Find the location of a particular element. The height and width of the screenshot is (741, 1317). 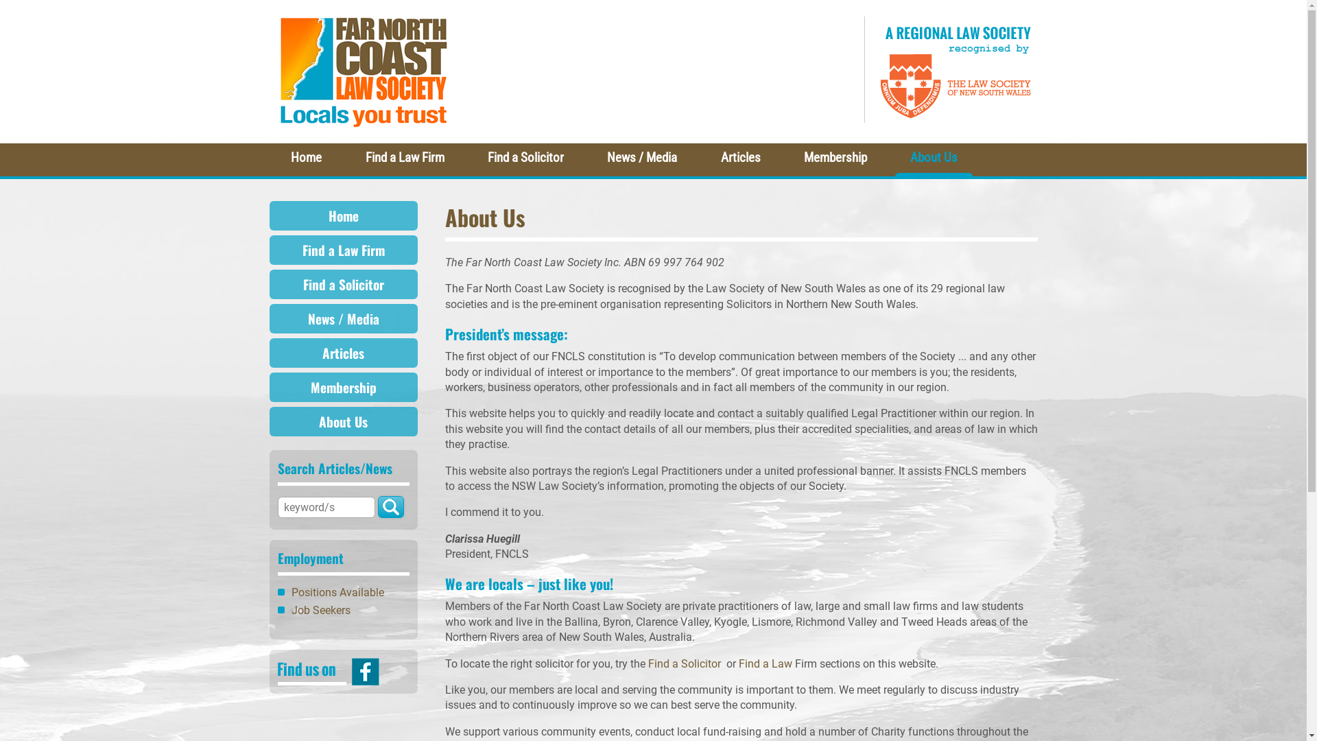

Home is located at coordinates (306, 160).